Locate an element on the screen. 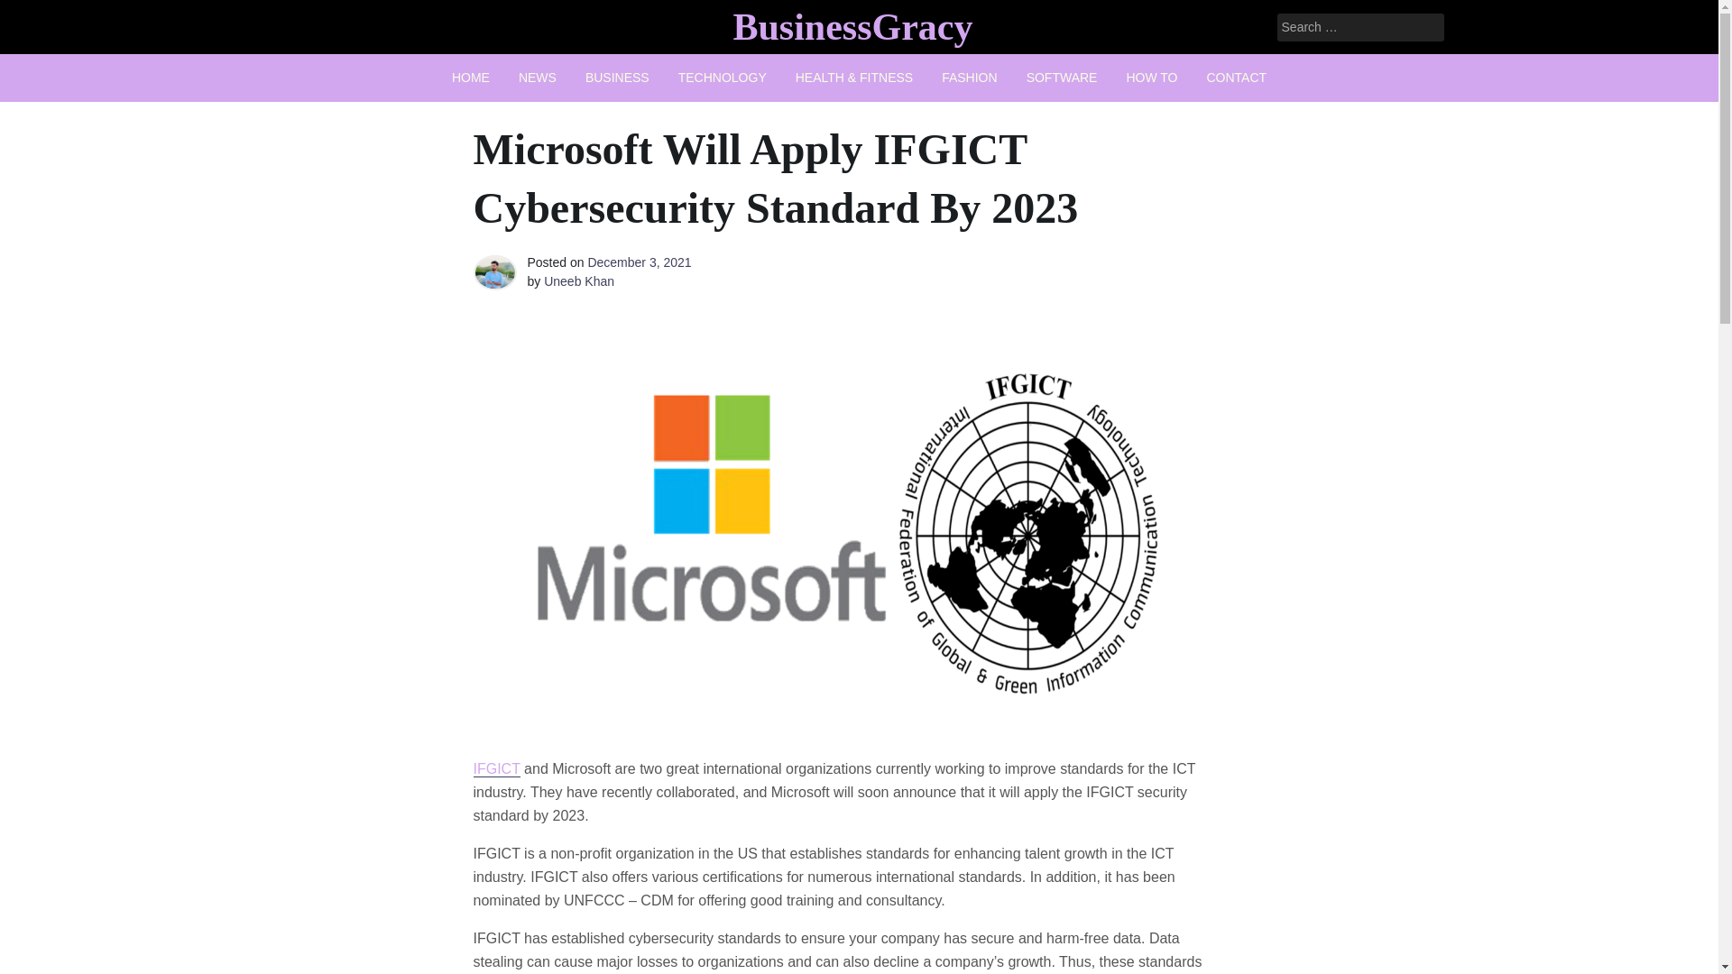  NEWS is located at coordinates (538, 78).